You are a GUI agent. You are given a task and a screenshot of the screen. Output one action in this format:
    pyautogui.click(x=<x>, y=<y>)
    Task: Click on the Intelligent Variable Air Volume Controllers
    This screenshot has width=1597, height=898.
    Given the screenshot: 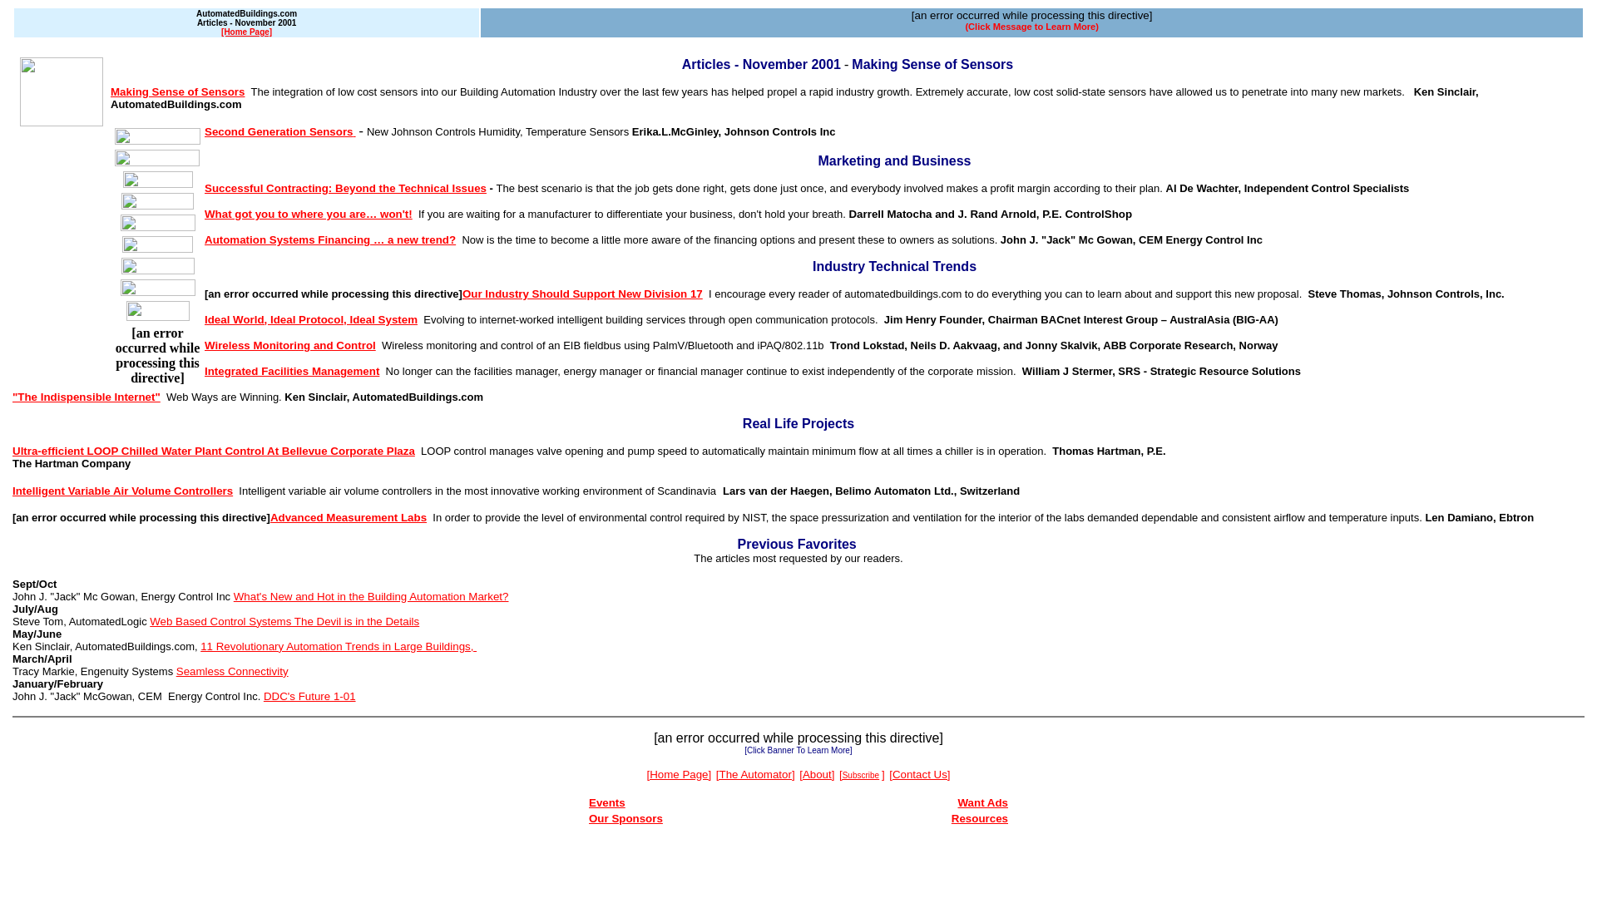 What is the action you would take?
    pyautogui.click(x=123, y=491)
    